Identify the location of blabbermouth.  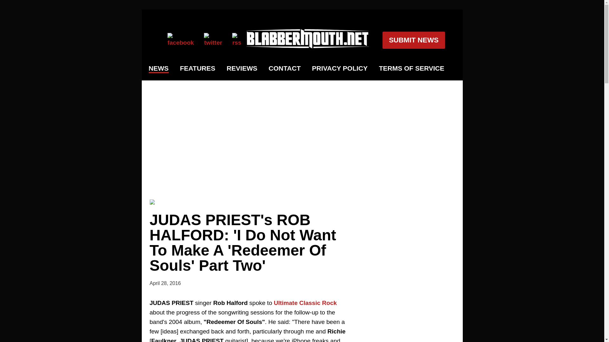
(308, 46).